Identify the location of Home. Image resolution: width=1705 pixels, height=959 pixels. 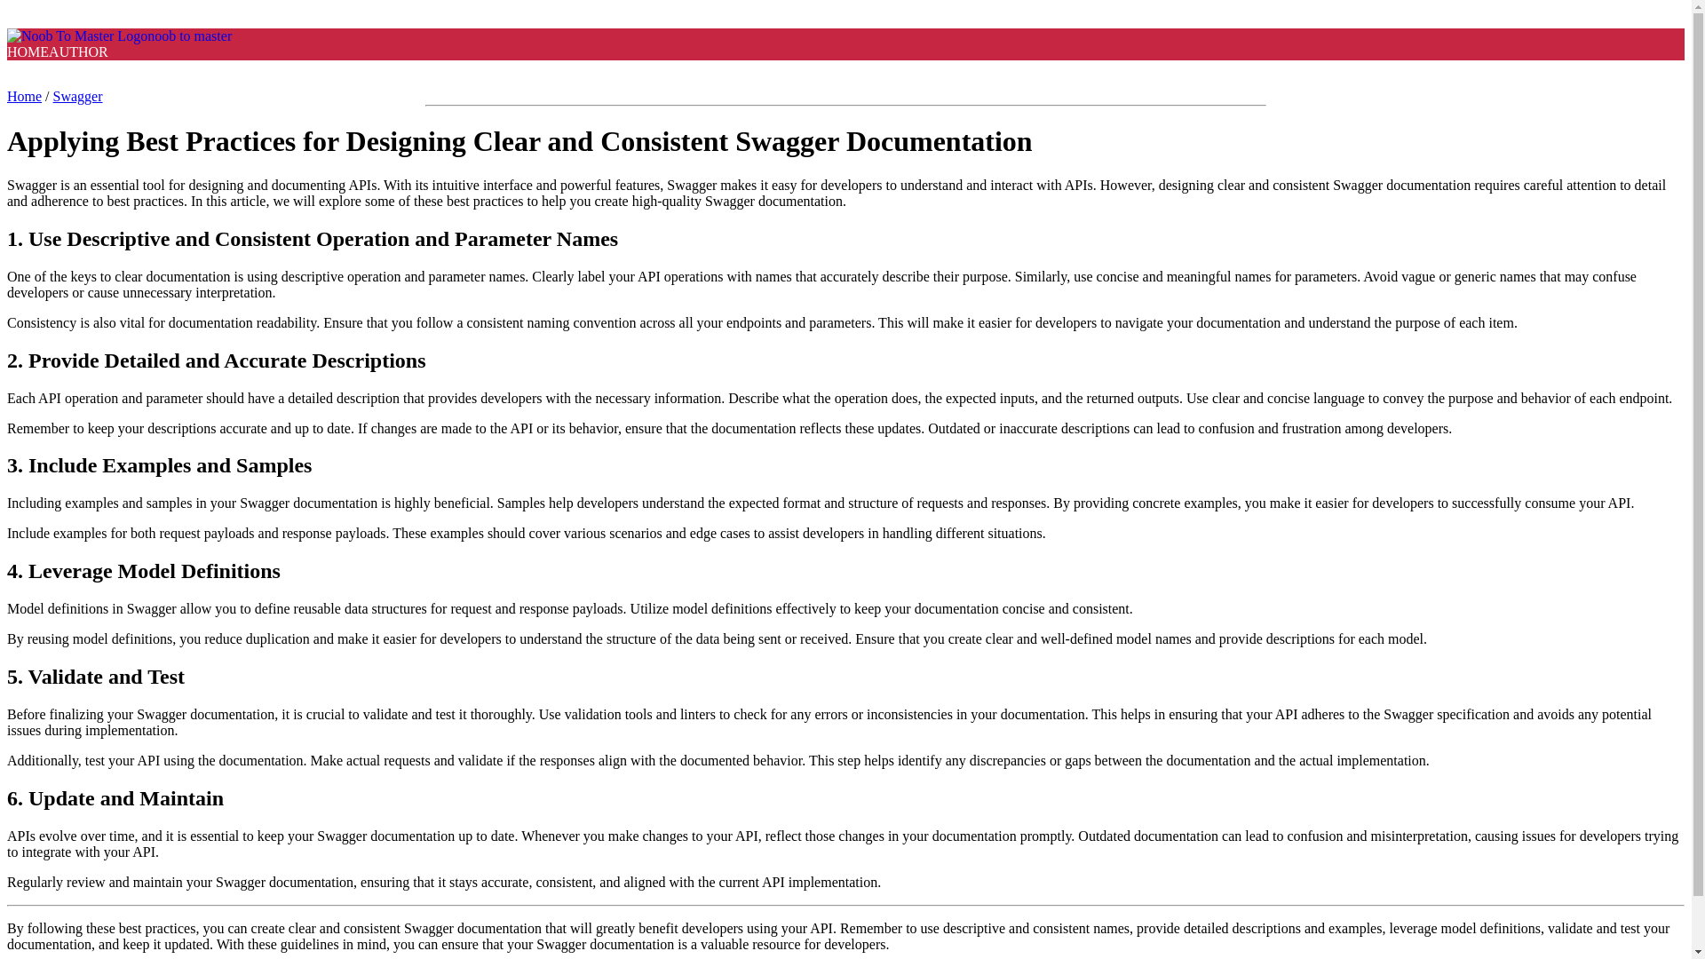
(23, 96).